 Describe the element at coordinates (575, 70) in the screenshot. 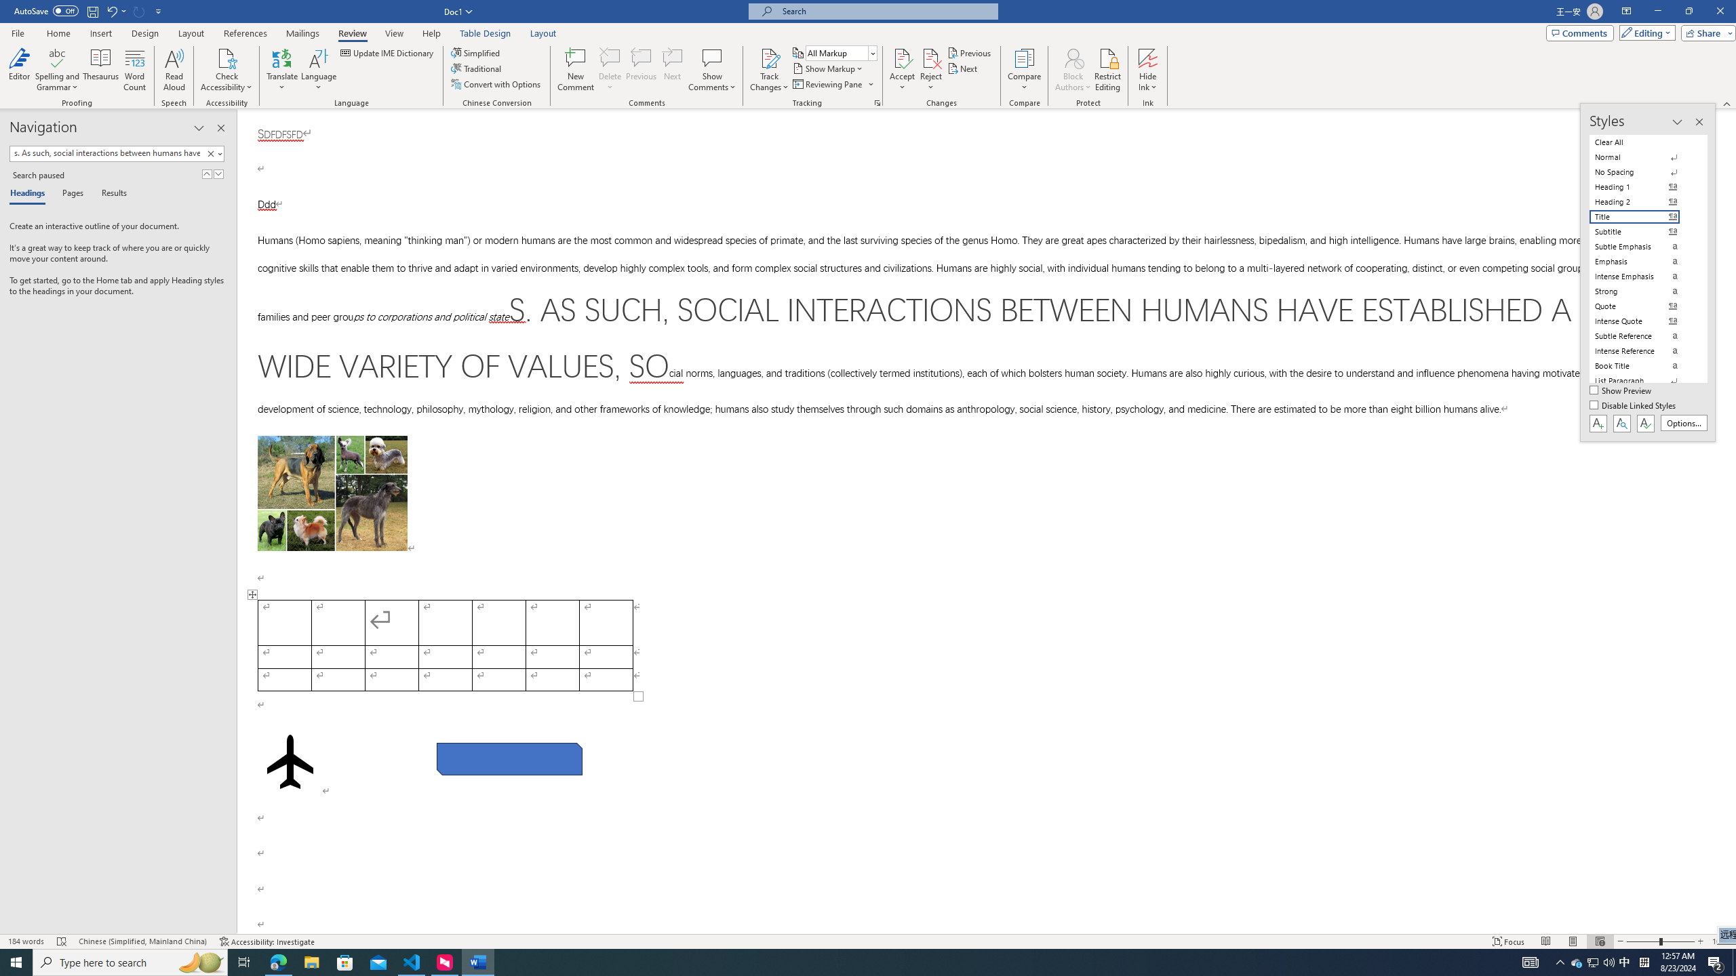

I see `New Comment` at that location.